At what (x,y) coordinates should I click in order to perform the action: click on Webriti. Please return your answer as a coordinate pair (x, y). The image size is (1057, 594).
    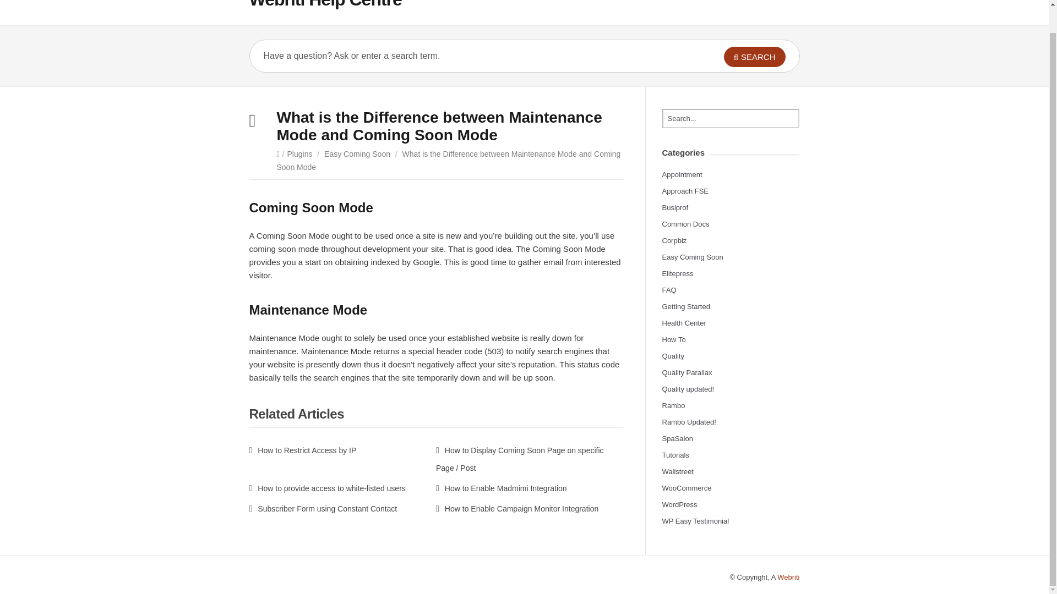
    Looking at the image, I should click on (788, 577).